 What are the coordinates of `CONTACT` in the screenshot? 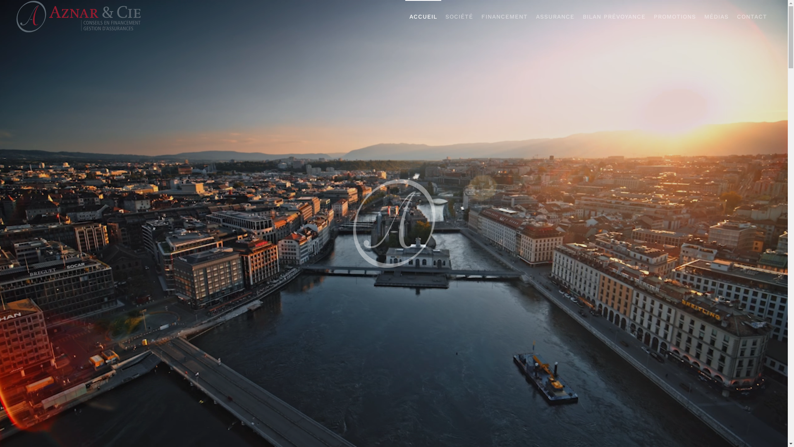 It's located at (752, 17).